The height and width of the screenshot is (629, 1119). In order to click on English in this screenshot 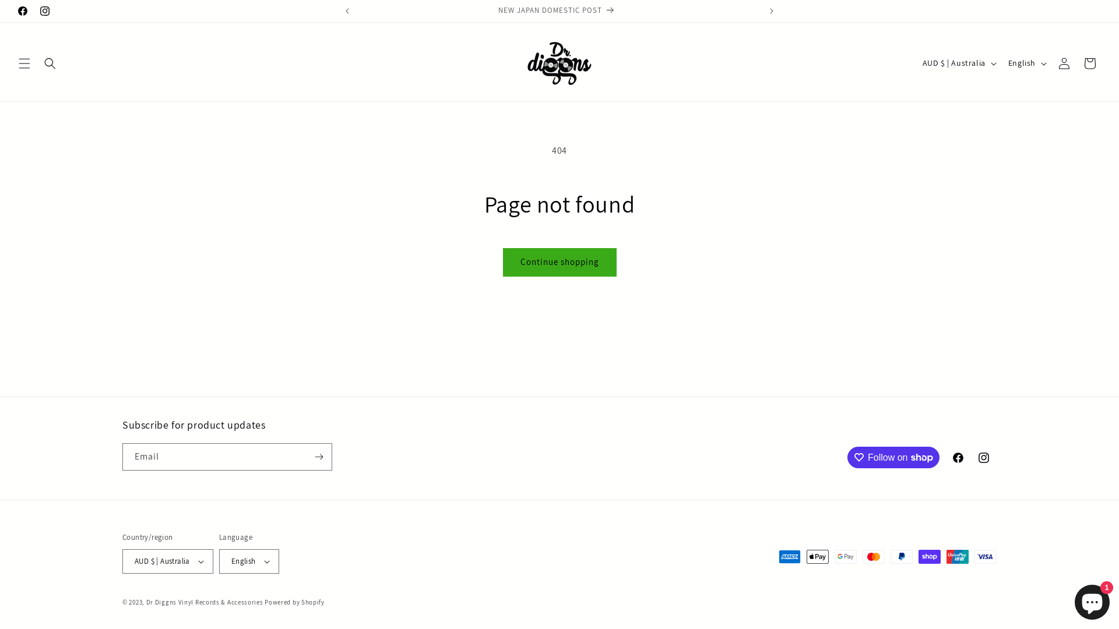, I will do `click(1026, 63)`.